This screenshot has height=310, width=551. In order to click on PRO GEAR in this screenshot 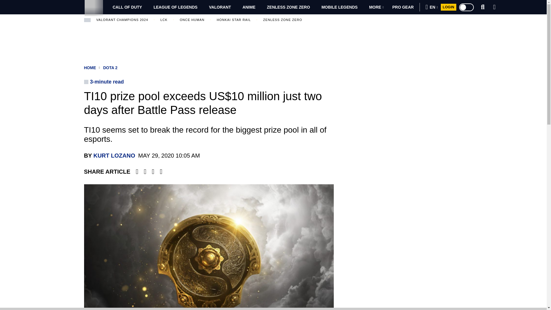, I will do `click(403, 7)`.